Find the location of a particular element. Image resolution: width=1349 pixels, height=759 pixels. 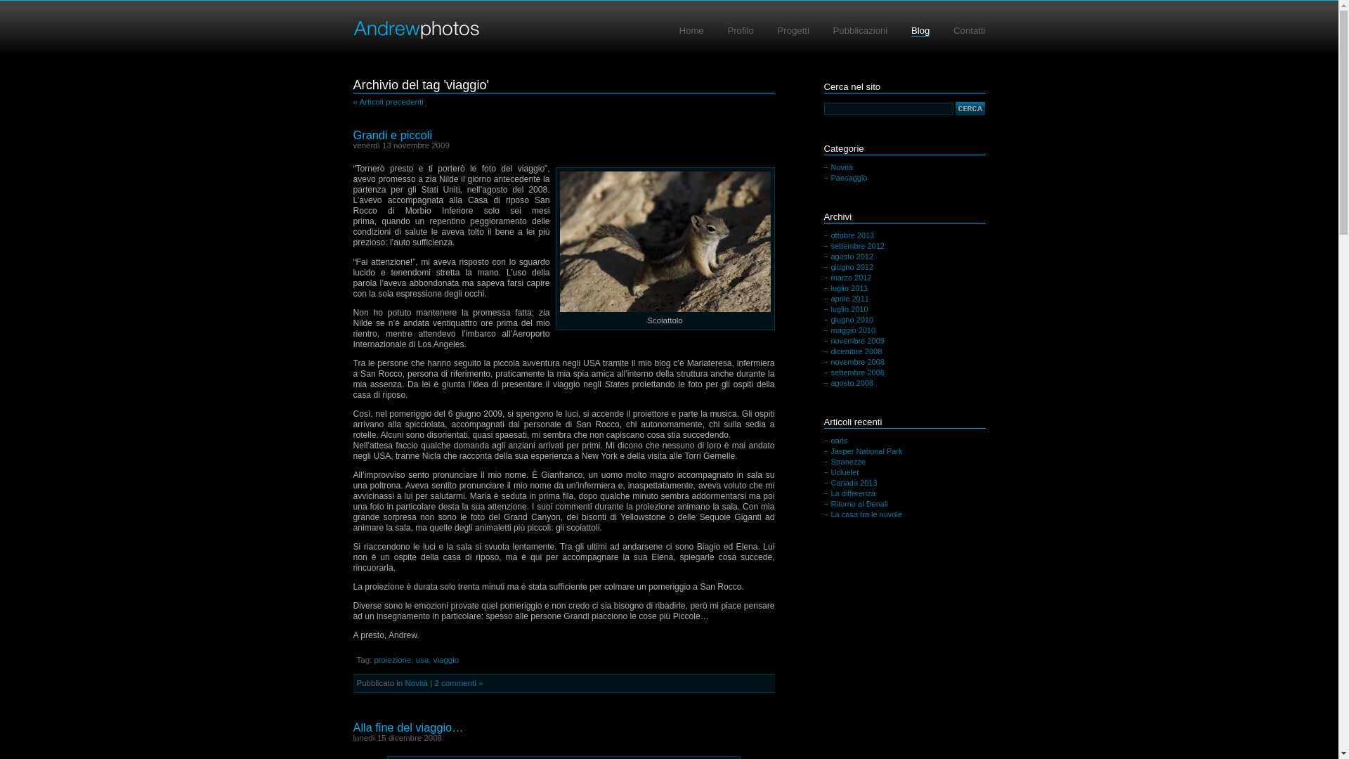

agosto 2012 is located at coordinates (852, 257).